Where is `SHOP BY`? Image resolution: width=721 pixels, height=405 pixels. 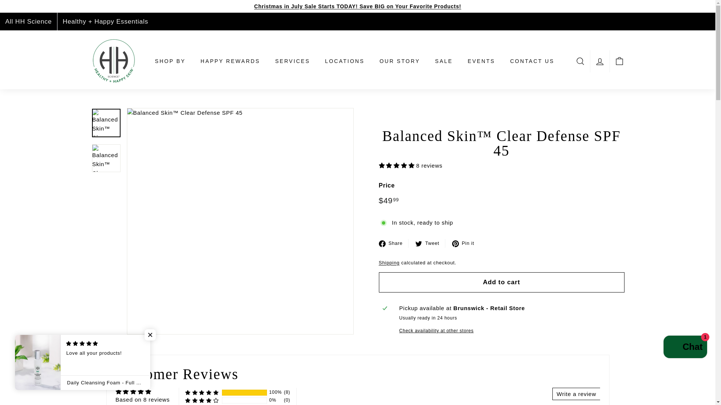
SHOP BY is located at coordinates (170, 61).